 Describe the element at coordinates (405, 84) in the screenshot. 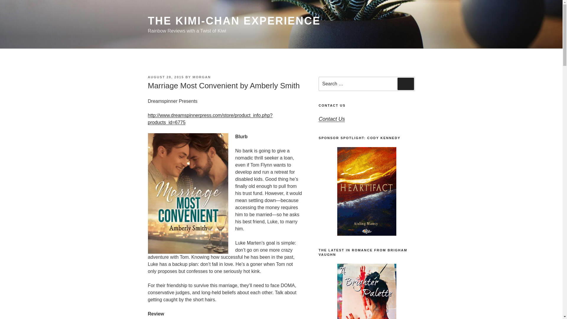

I see `Search` at that location.